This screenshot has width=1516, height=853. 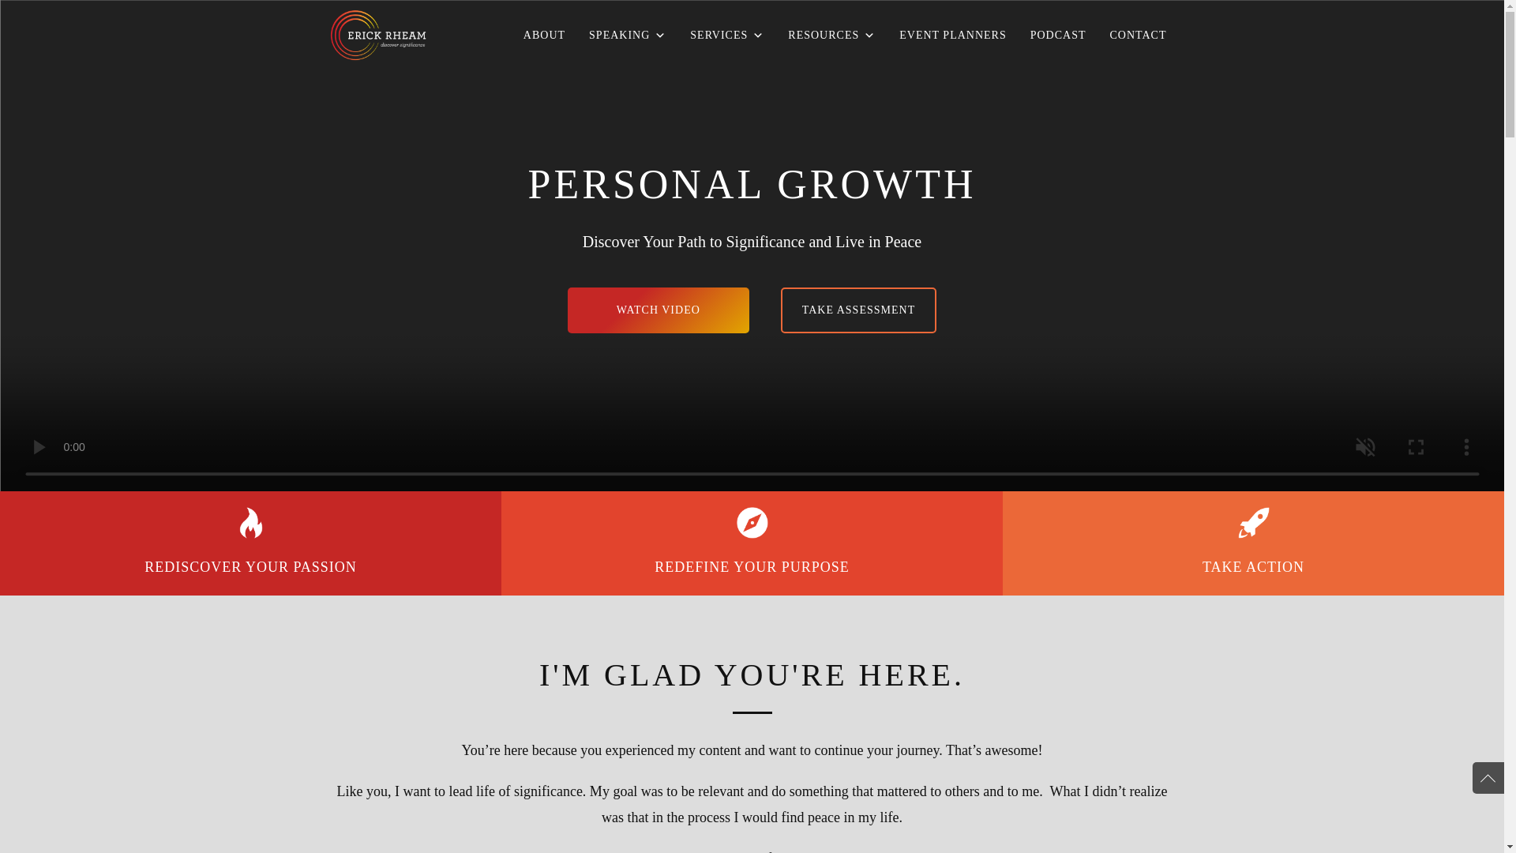 I want to click on CONTACT, so click(x=1137, y=35).